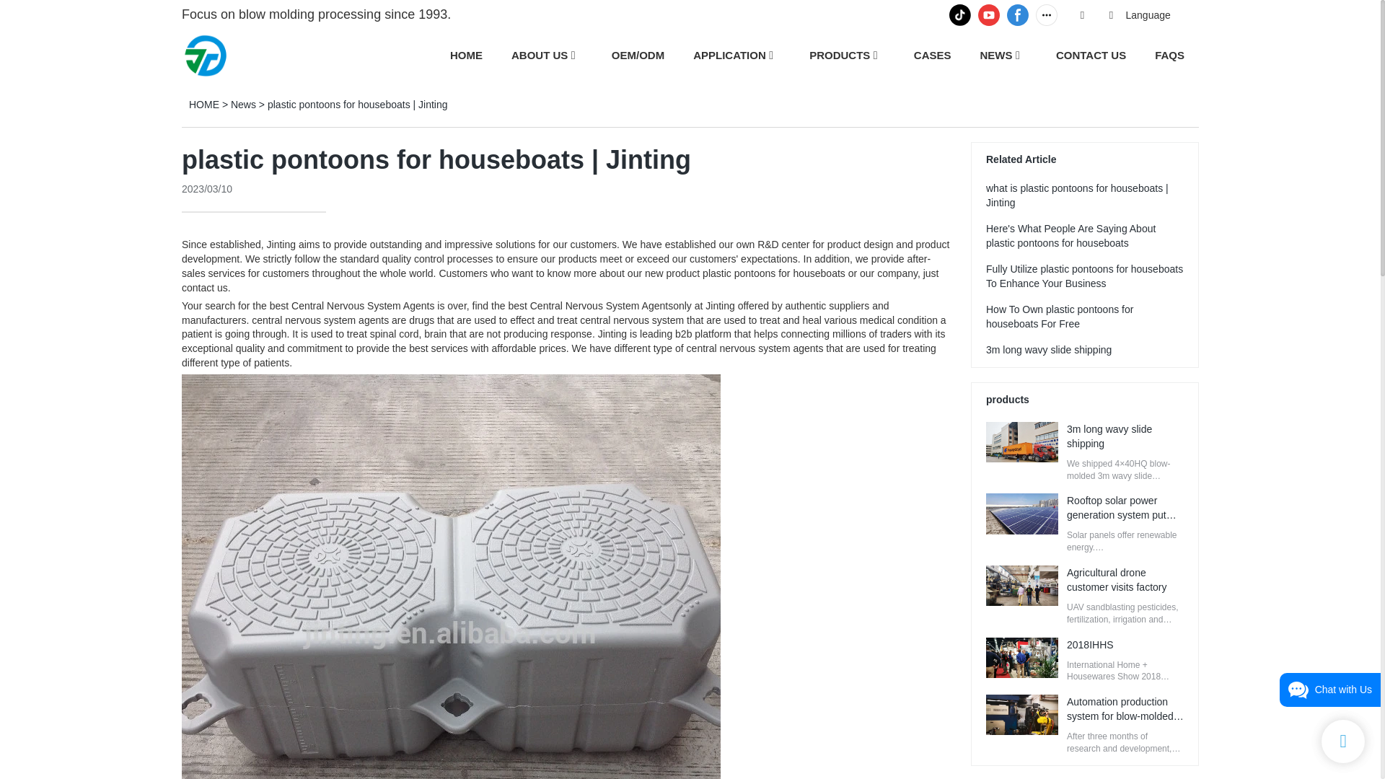 The image size is (1385, 779). What do you see at coordinates (995, 55) in the screenshot?
I see `NEWS` at bounding box center [995, 55].